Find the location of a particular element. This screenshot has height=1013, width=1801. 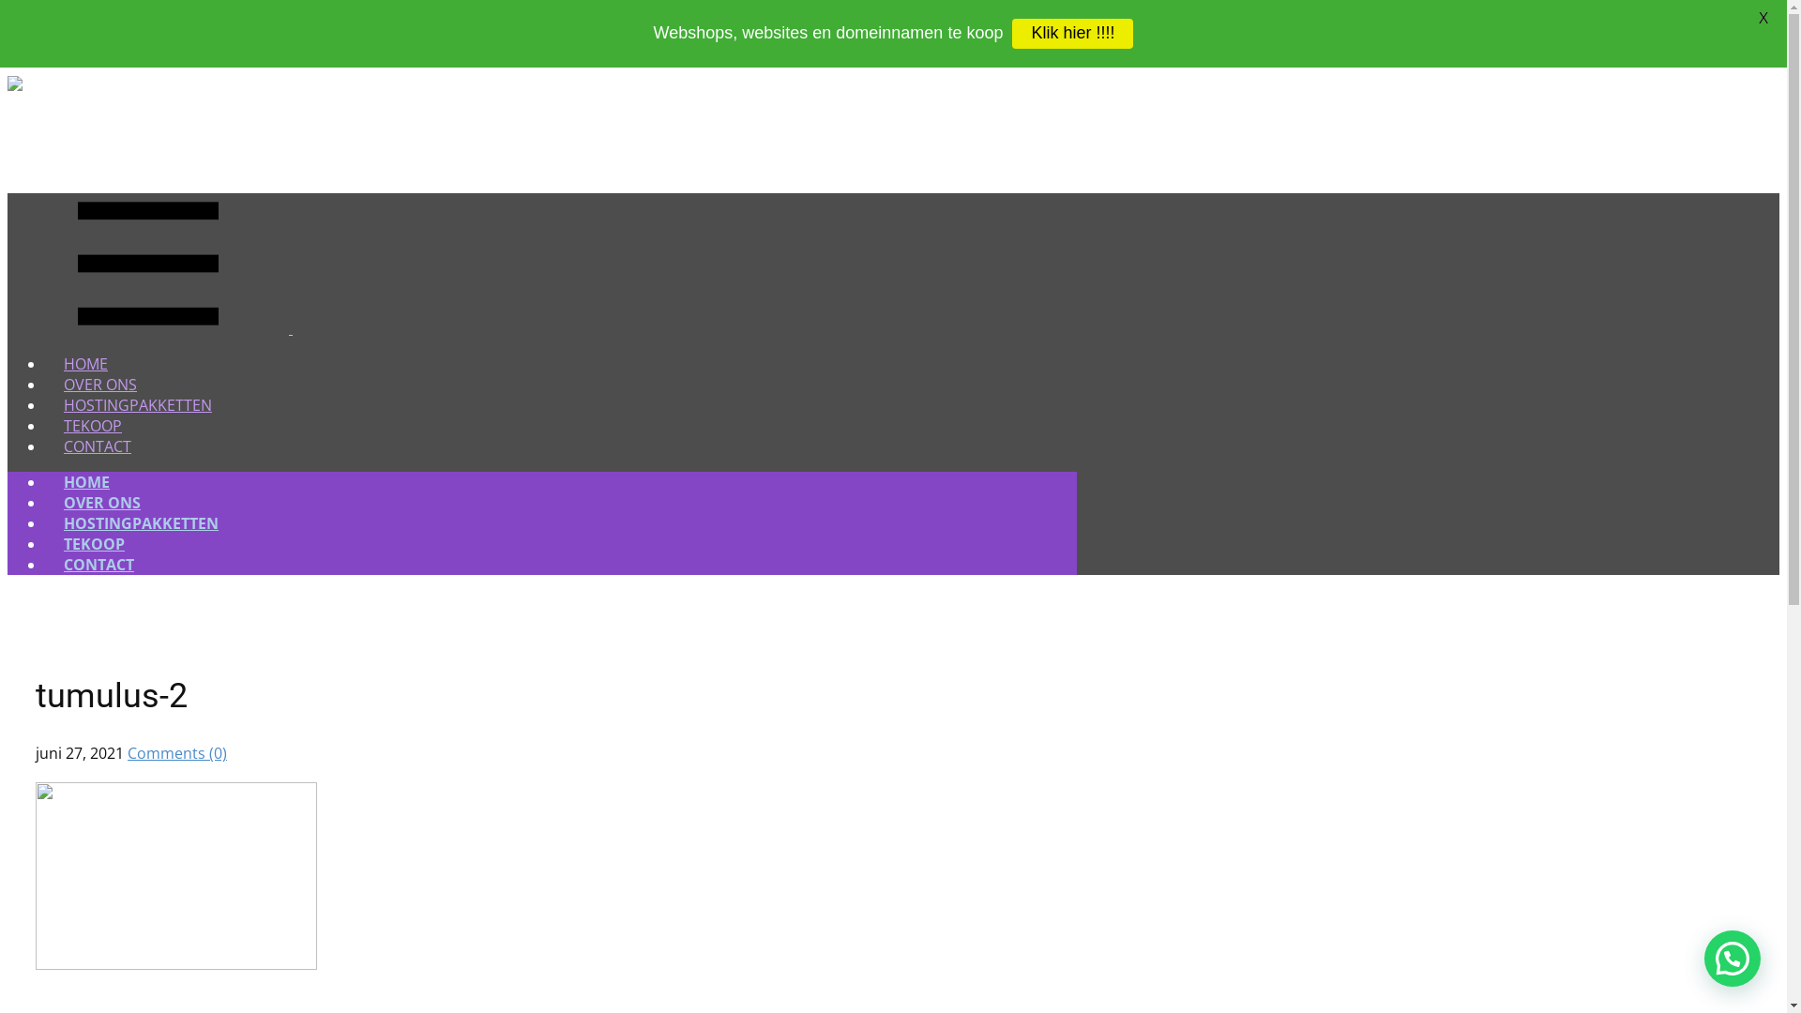

HOSTINGPAKKETTEN is located at coordinates (137, 405).